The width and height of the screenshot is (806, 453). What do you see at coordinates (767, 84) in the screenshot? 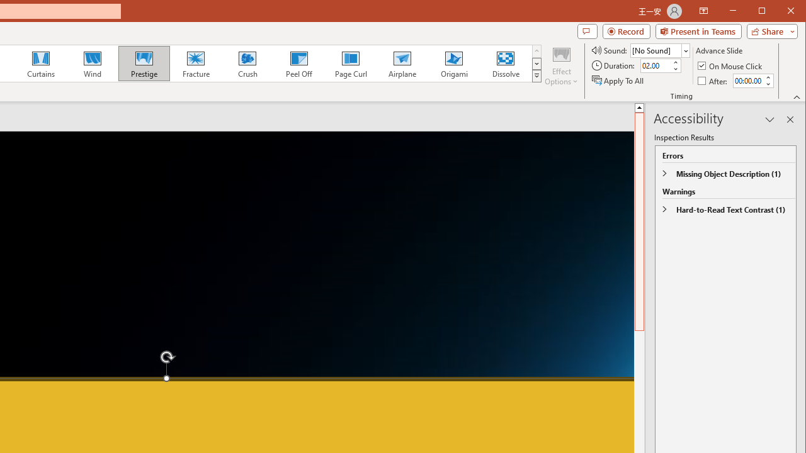
I see `Less` at bounding box center [767, 84].